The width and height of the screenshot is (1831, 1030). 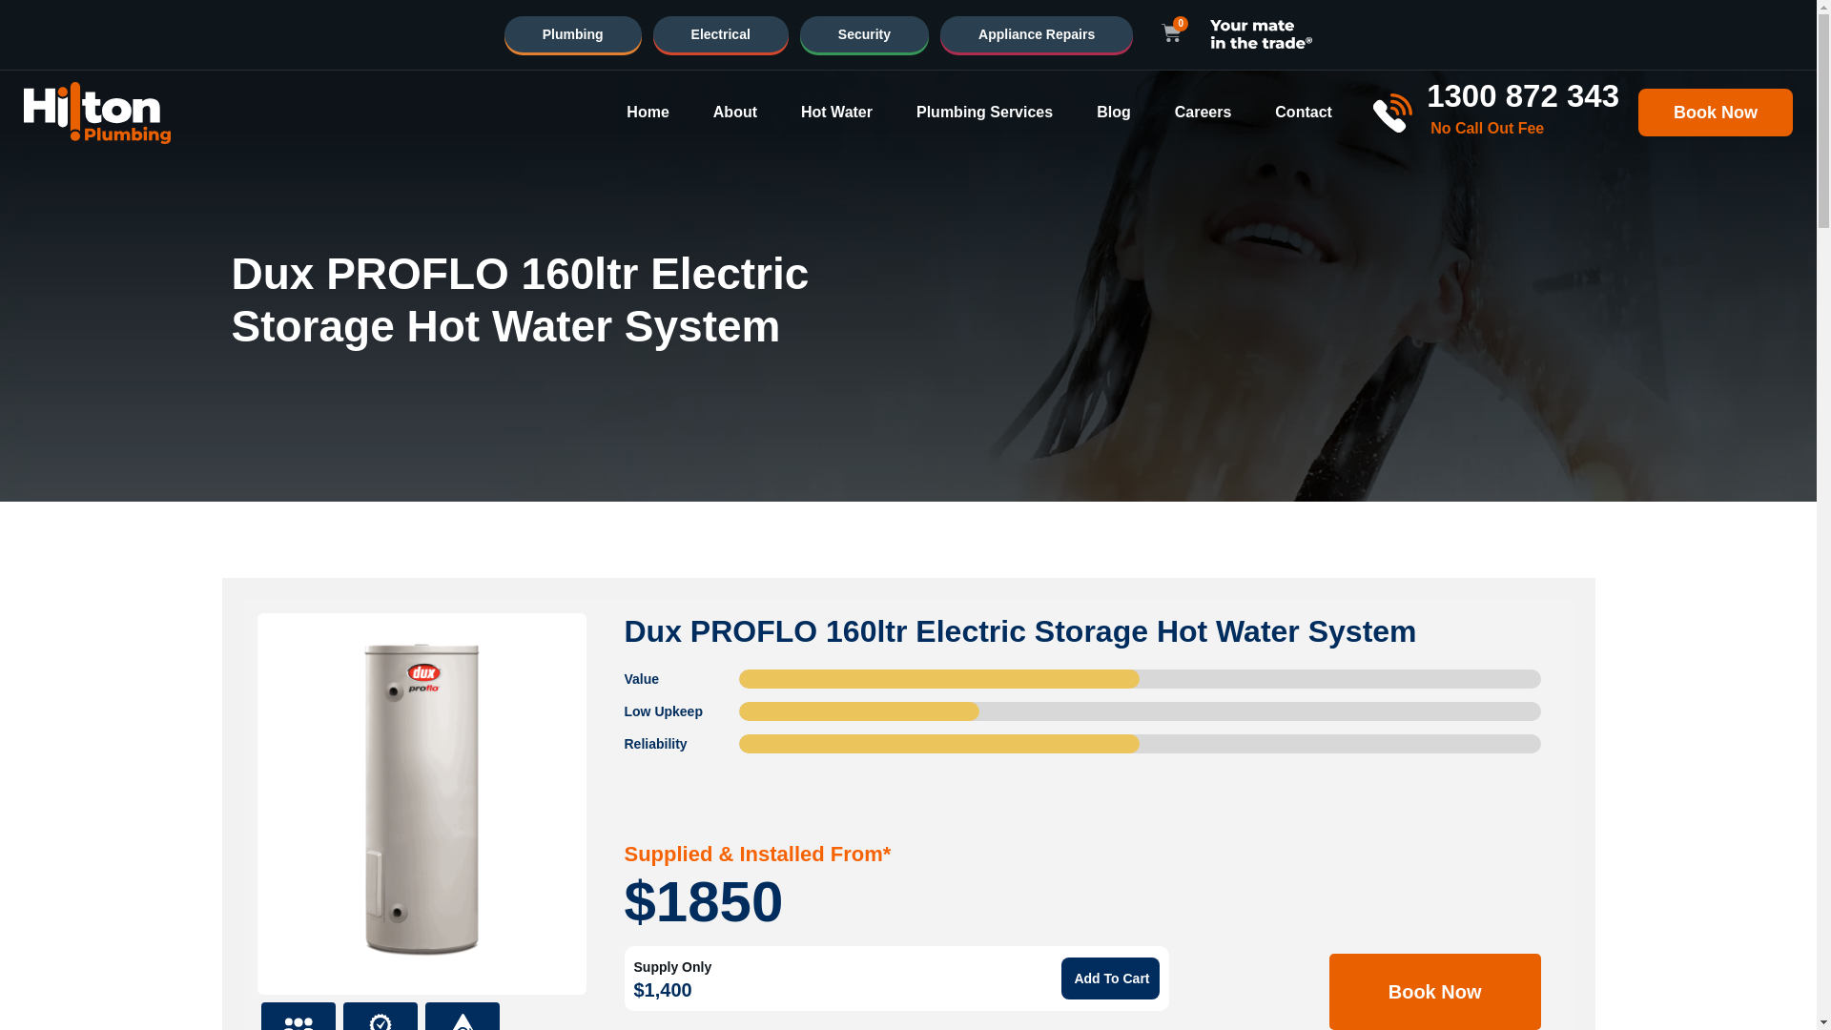 What do you see at coordinates (864, 34) in the screenshot?
I see `Security` at bounding box center [864, 34].